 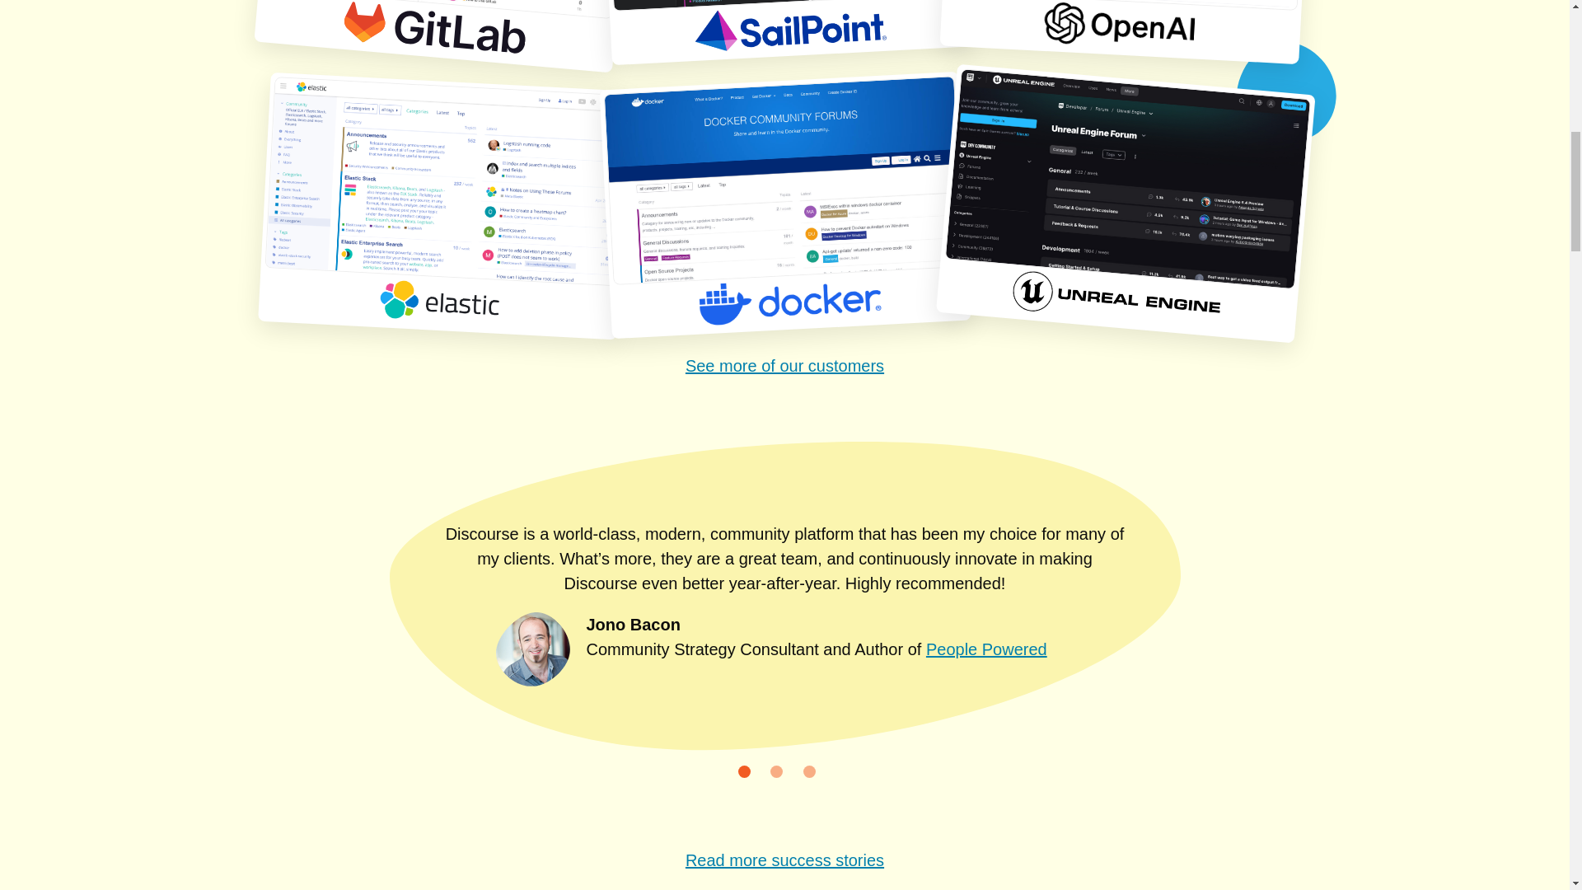 I want to click on People Powered, so click(x=986, y=649).